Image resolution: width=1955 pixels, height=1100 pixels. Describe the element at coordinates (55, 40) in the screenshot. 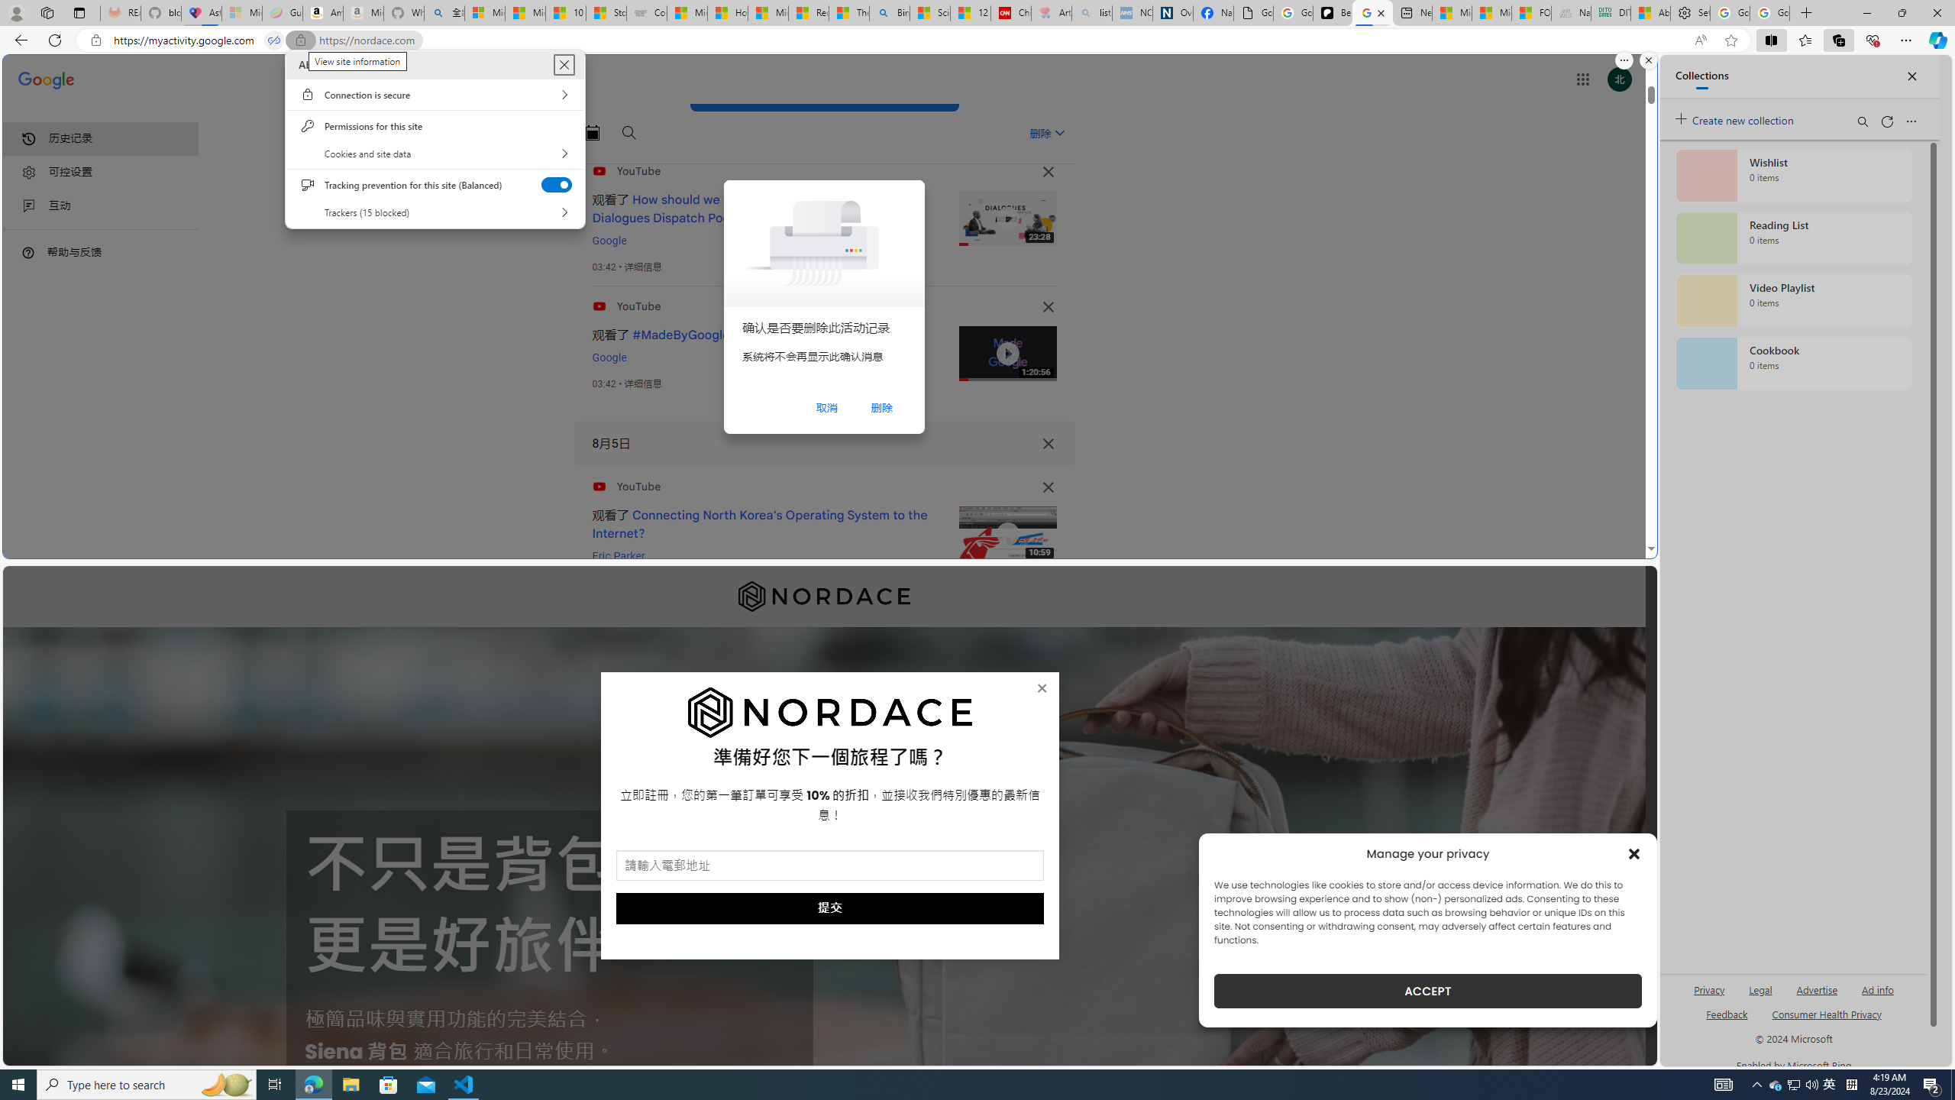

I see `Refresh` at that location.